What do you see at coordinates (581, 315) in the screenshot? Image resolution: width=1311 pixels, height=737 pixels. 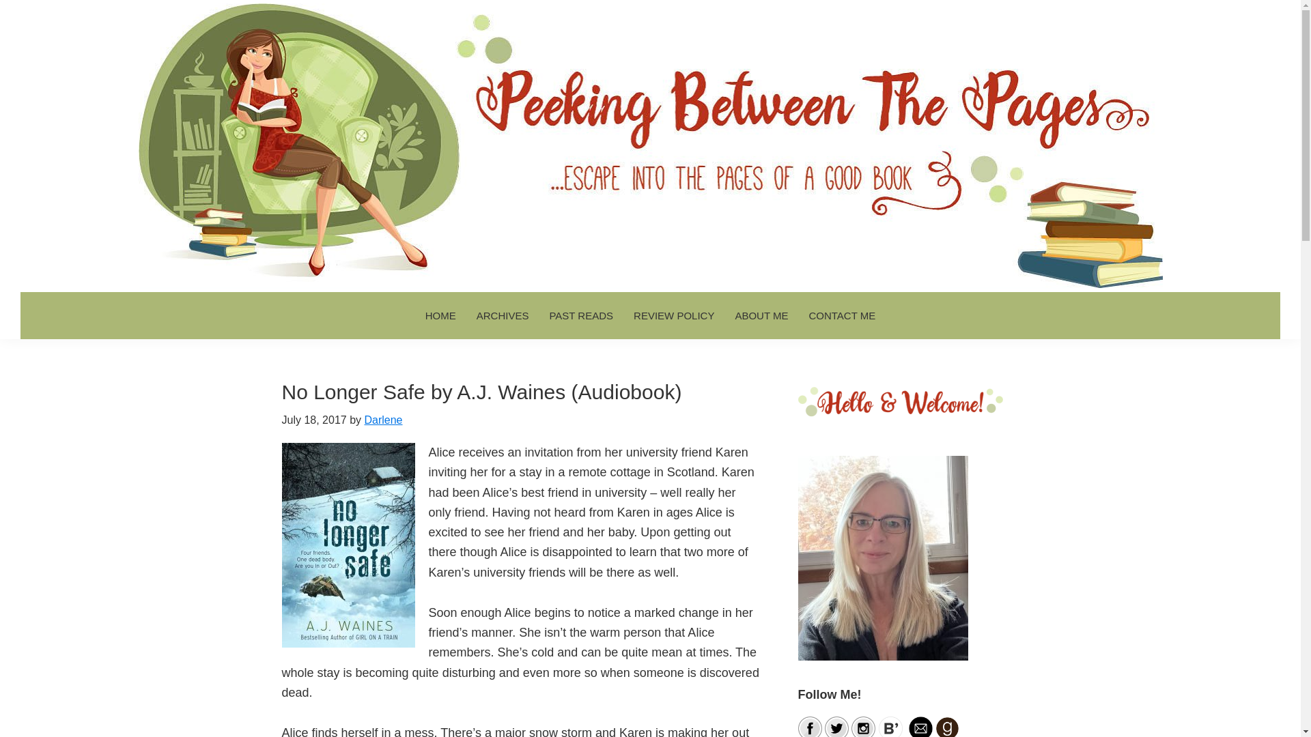 I see `PAST READS` at bounding box center [581, 315].